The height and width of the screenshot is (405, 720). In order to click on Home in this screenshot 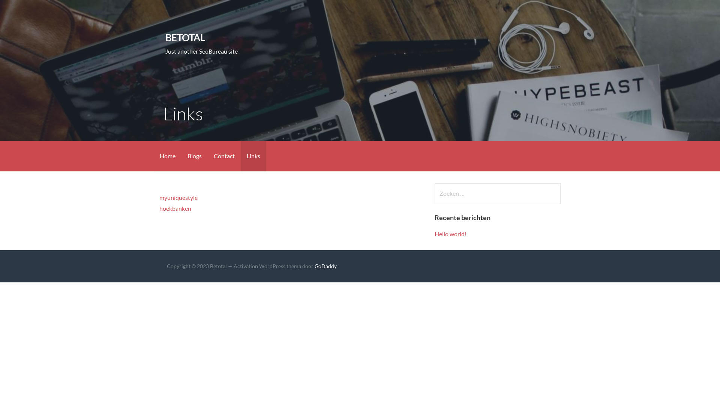, I will do `click(168, 156)`.